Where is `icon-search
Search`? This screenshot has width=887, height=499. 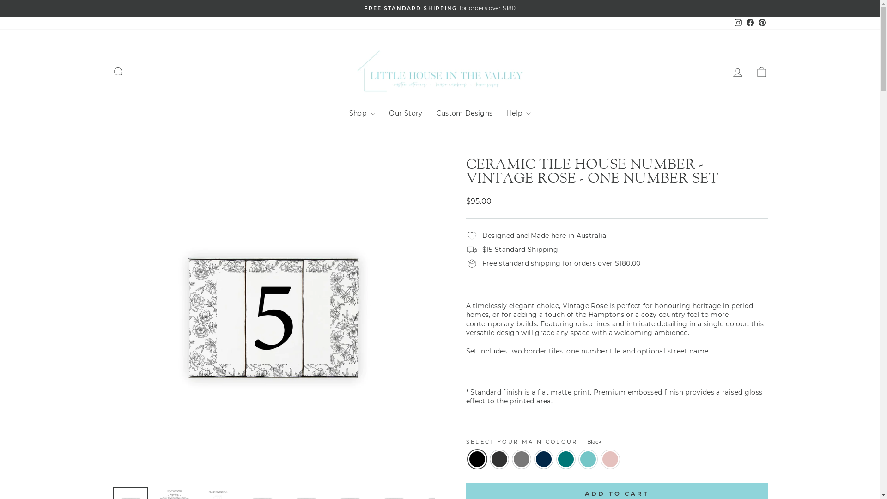
icon-search
Search is located at coordinates (118, 72).